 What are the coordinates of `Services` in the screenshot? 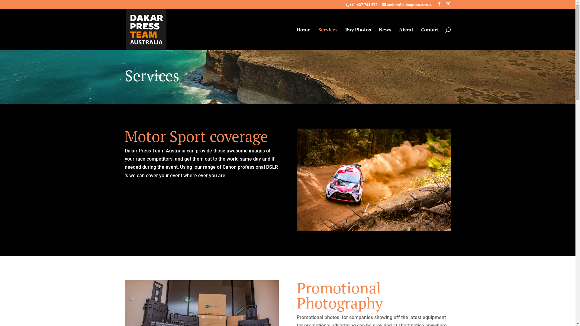 It's located at (328, 39).